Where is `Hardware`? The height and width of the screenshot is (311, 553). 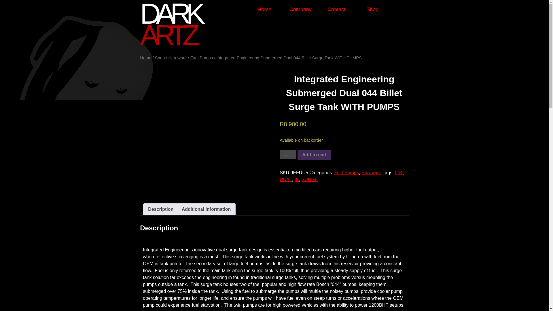
Hardware is located at coordinates (372, 172).